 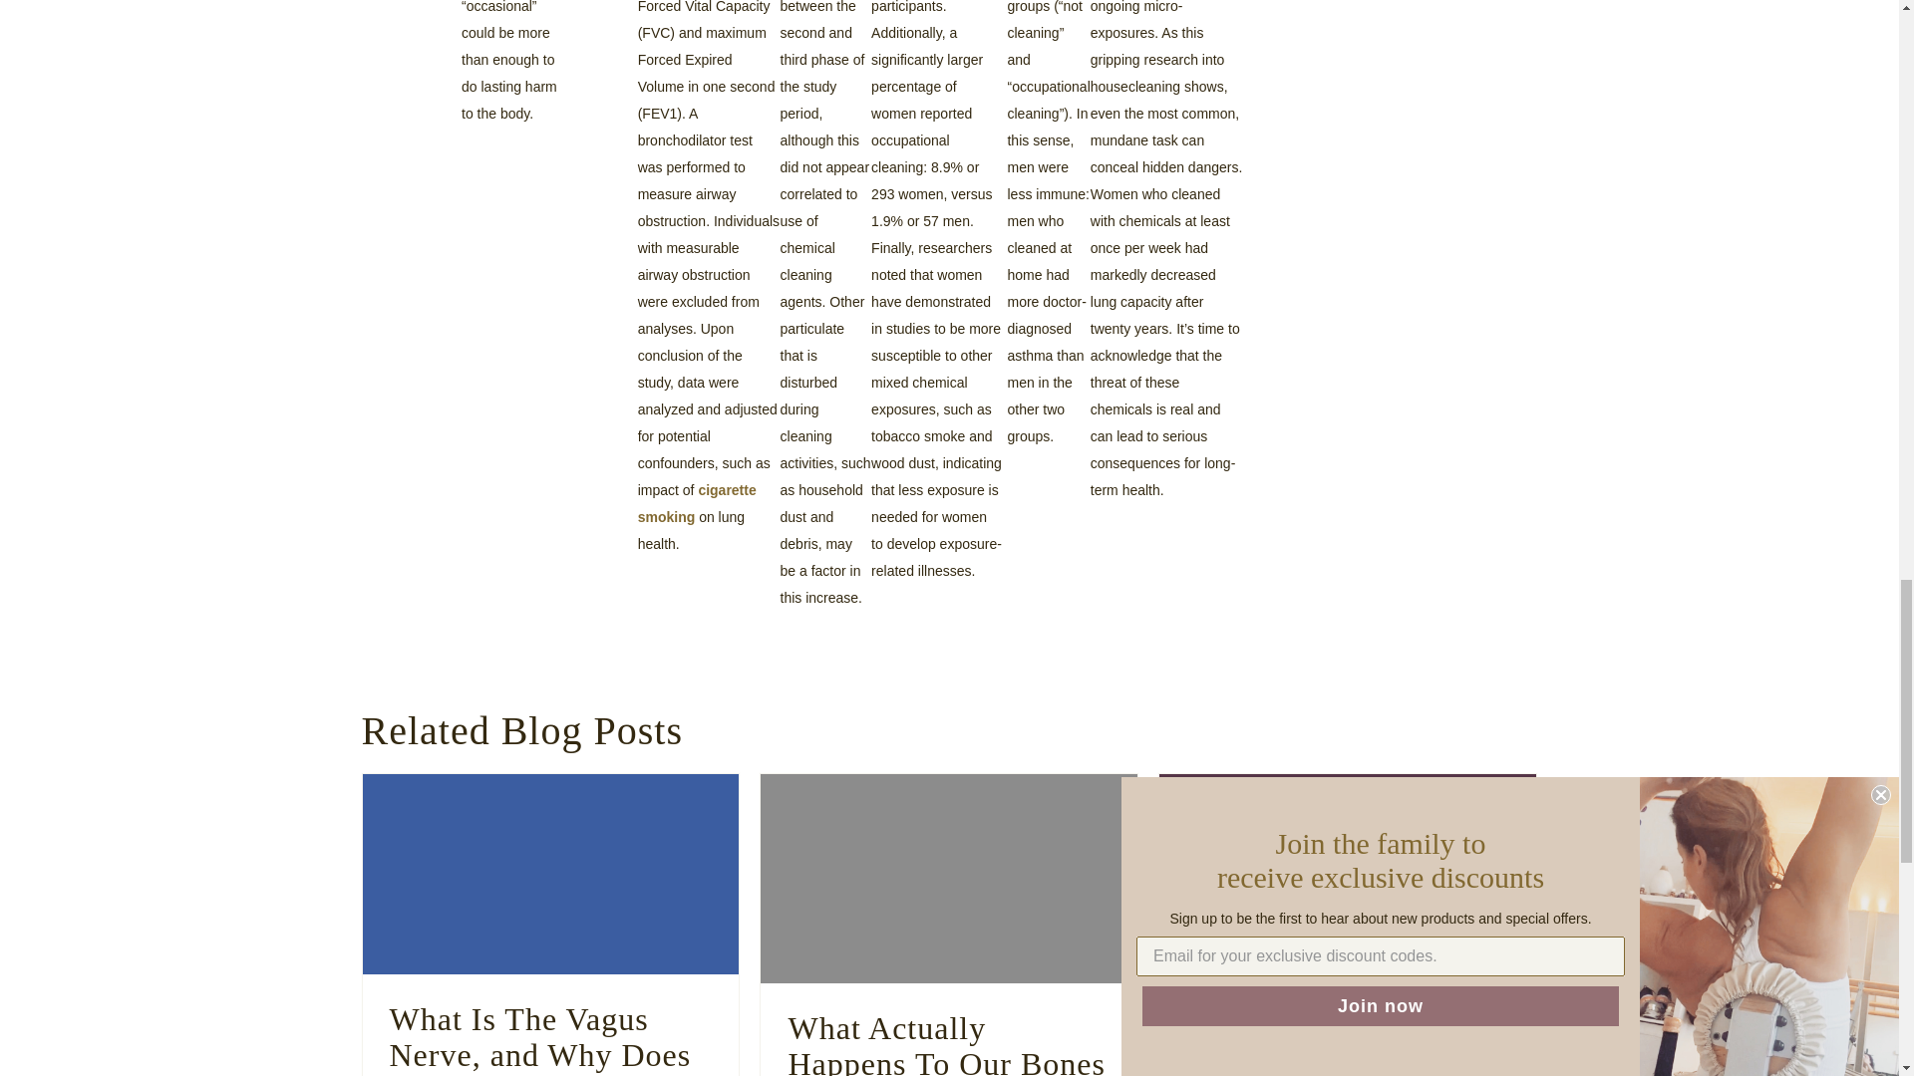 I want to click on Biohacking Gut Health, so click(x=1344, y=1020).